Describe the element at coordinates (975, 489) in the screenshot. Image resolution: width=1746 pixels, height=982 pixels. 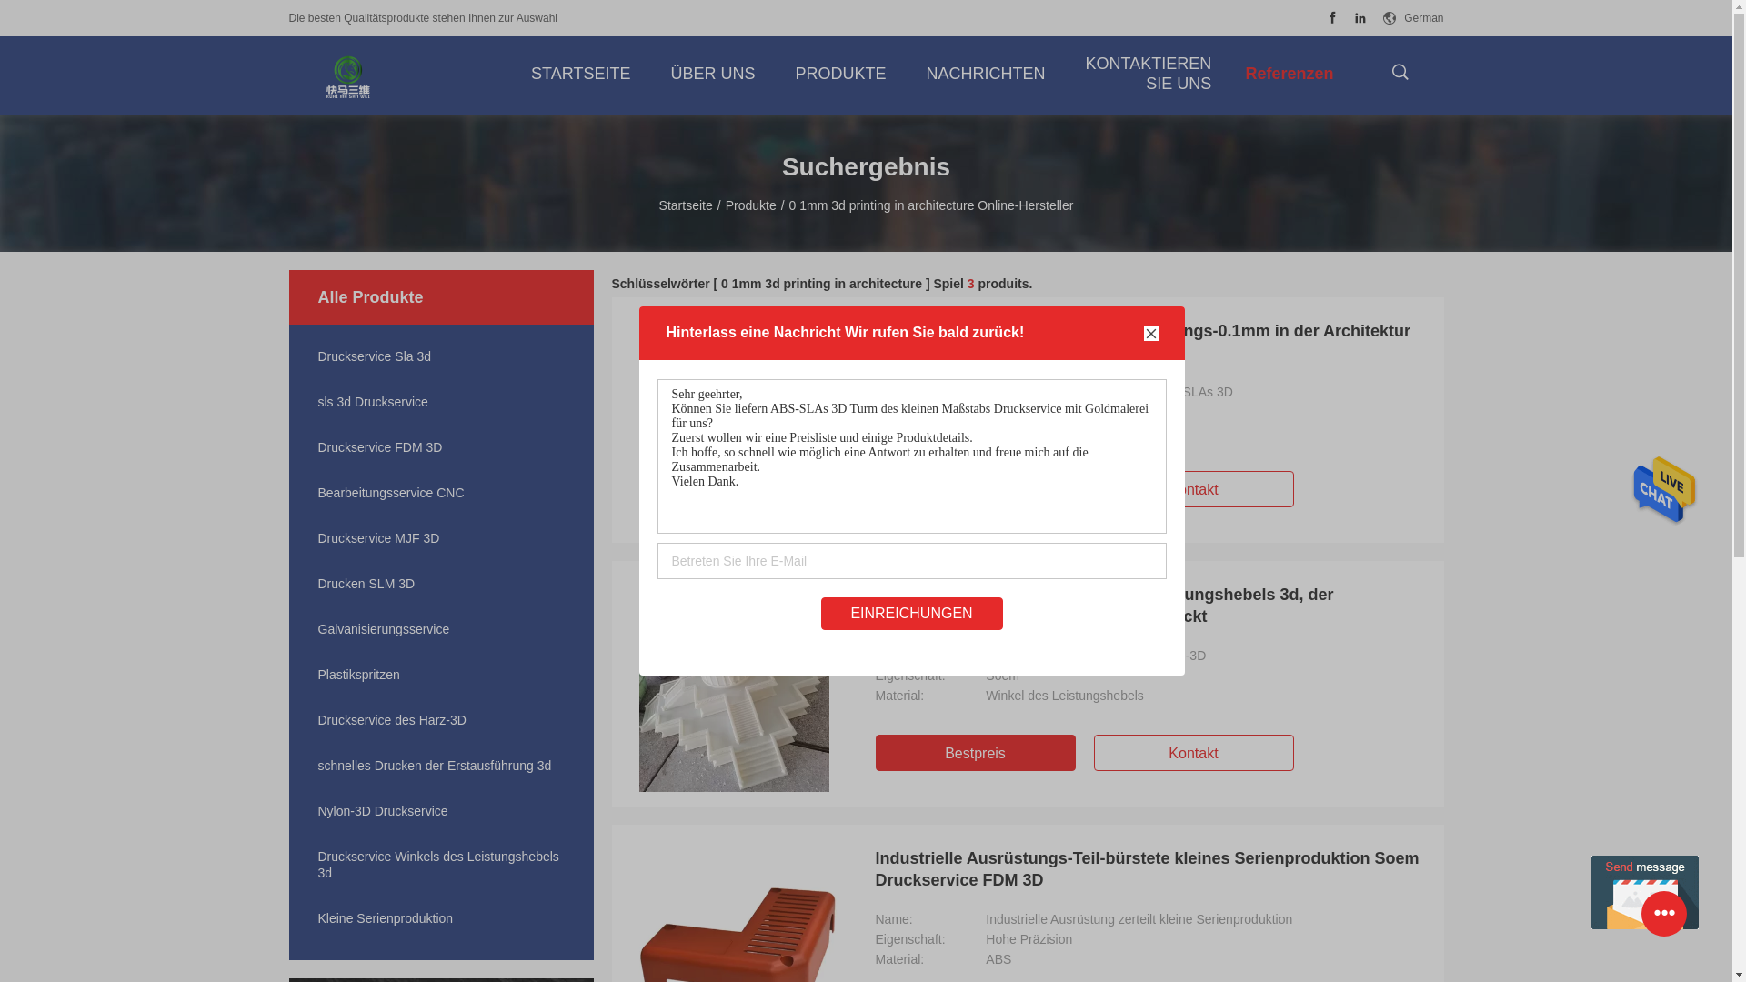
I see `Bestpreis` at that location.